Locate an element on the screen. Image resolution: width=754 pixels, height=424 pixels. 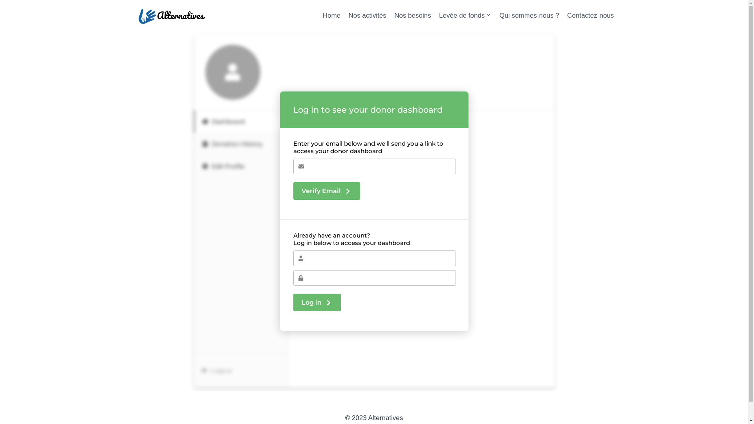
Nos besoins is located at coordinates (413, 16).